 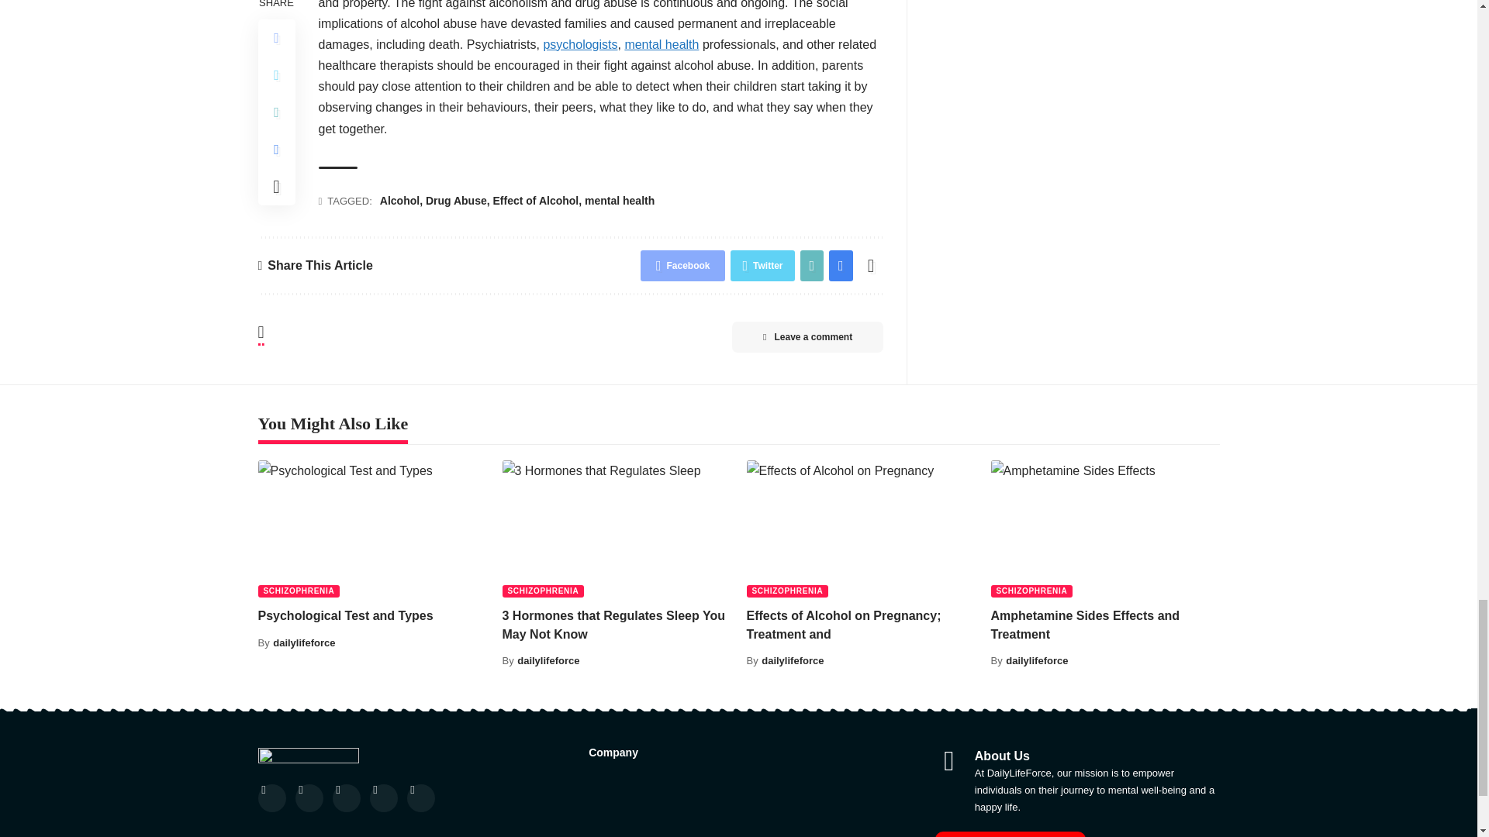 I want to click on Amphetamine Sides Effects and Treatment, so click(x=1105, y=529).